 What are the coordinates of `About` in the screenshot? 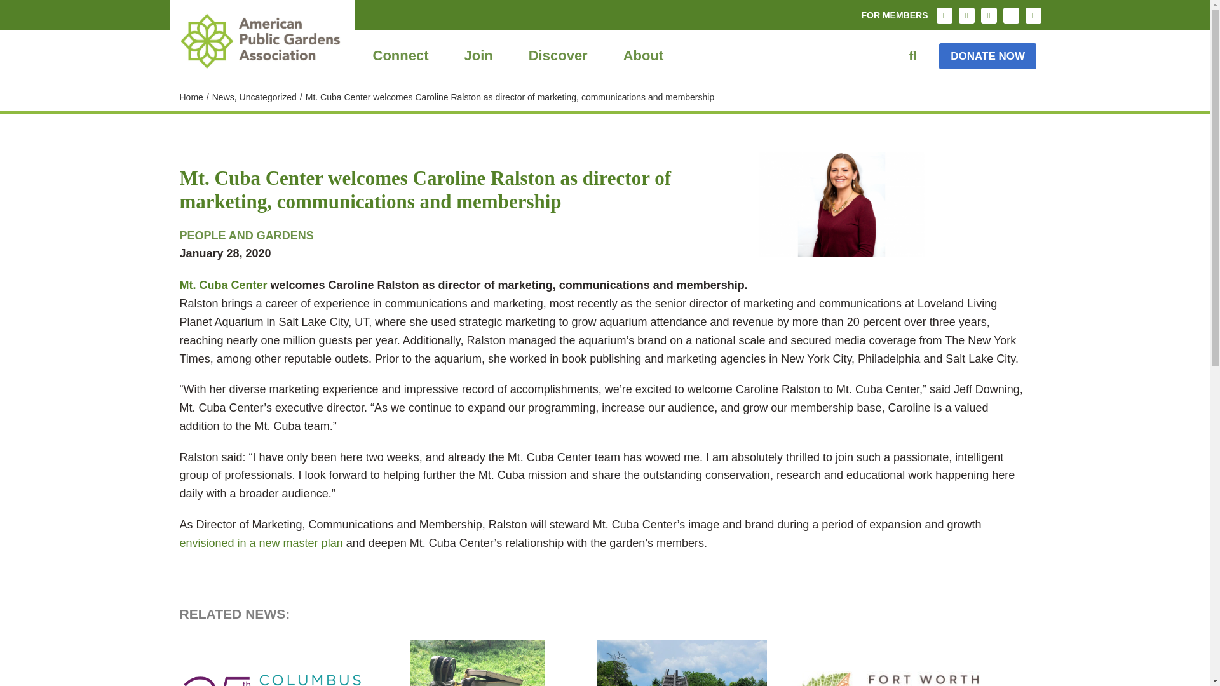 It's located at (644, 56).